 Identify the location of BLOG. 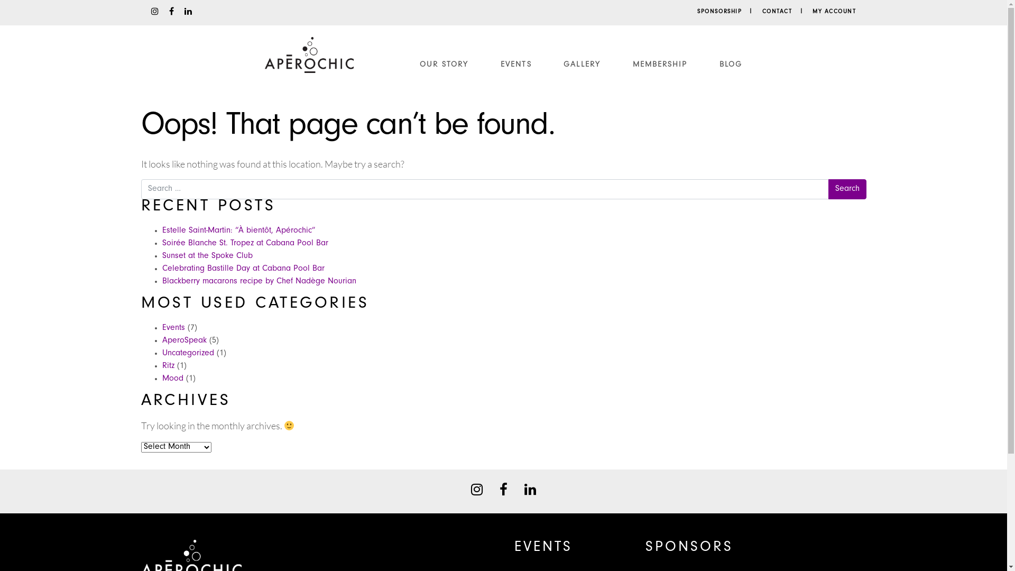
(731, 67).